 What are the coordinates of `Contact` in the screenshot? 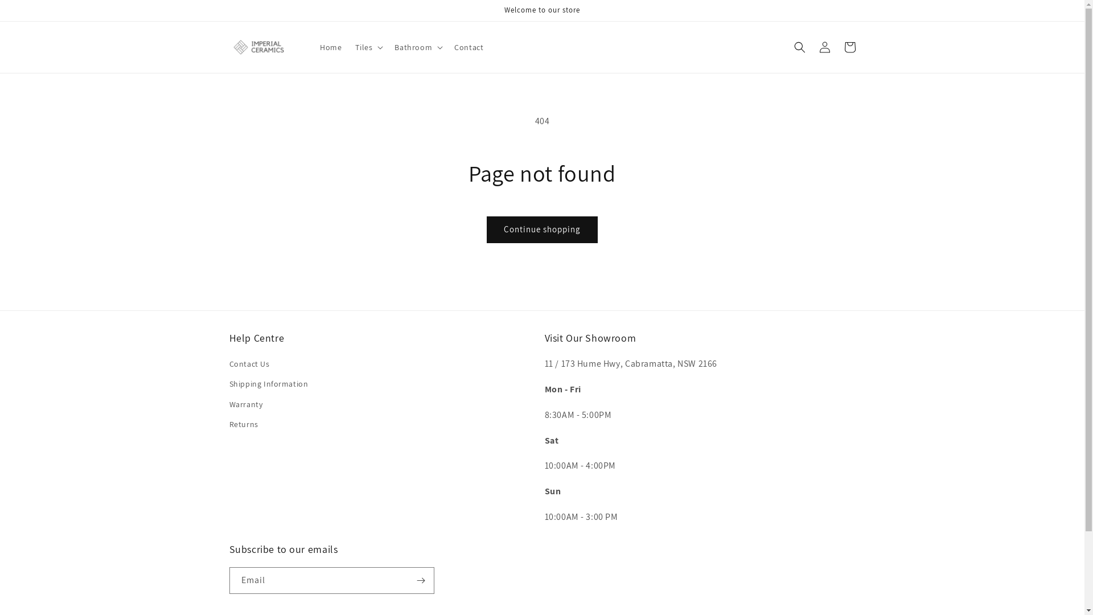 It's located at (469, 47).